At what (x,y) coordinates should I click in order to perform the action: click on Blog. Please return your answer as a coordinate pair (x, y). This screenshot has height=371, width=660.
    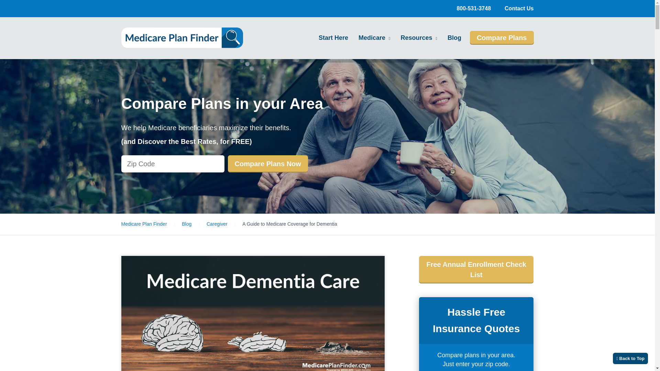
    Looking at the image, I should click on (454, 37).